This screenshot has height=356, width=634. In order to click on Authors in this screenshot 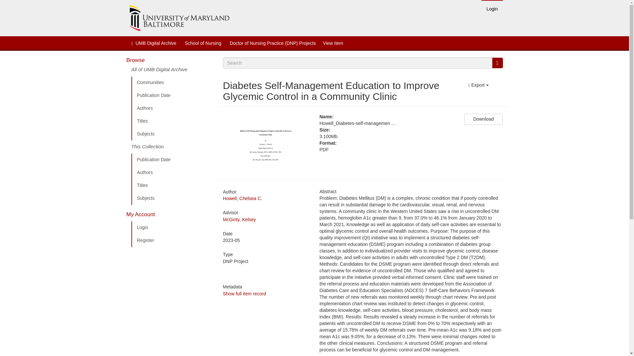, I will do `click(172, 173)`.